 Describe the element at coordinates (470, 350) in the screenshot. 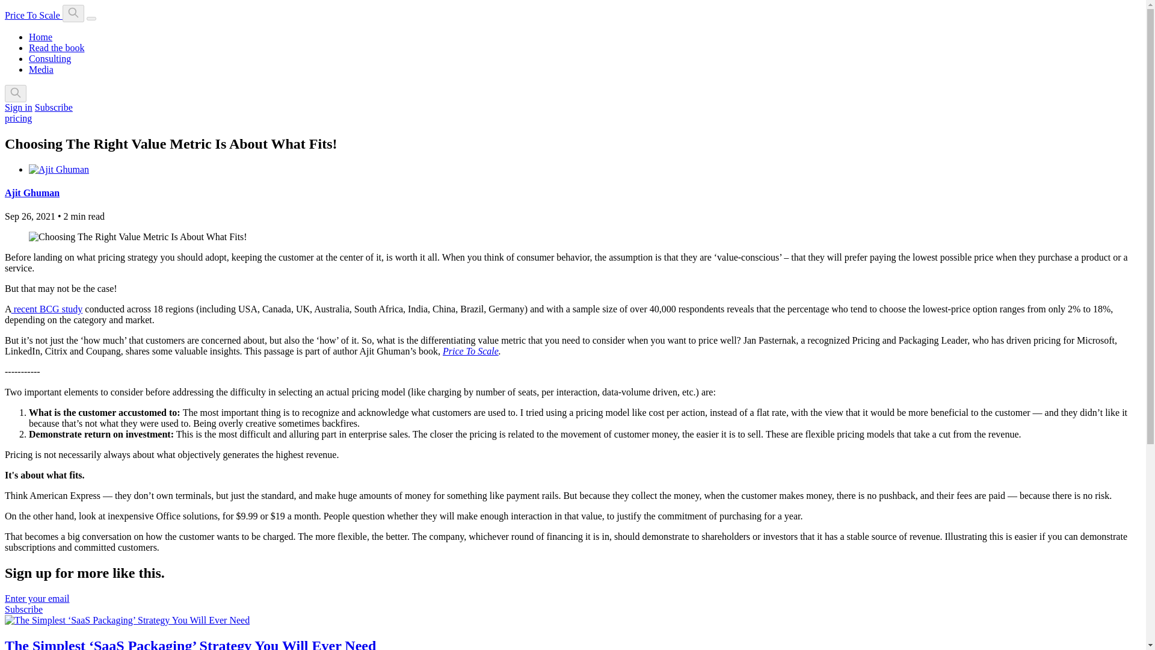

I see `Price To Scale` at that location.